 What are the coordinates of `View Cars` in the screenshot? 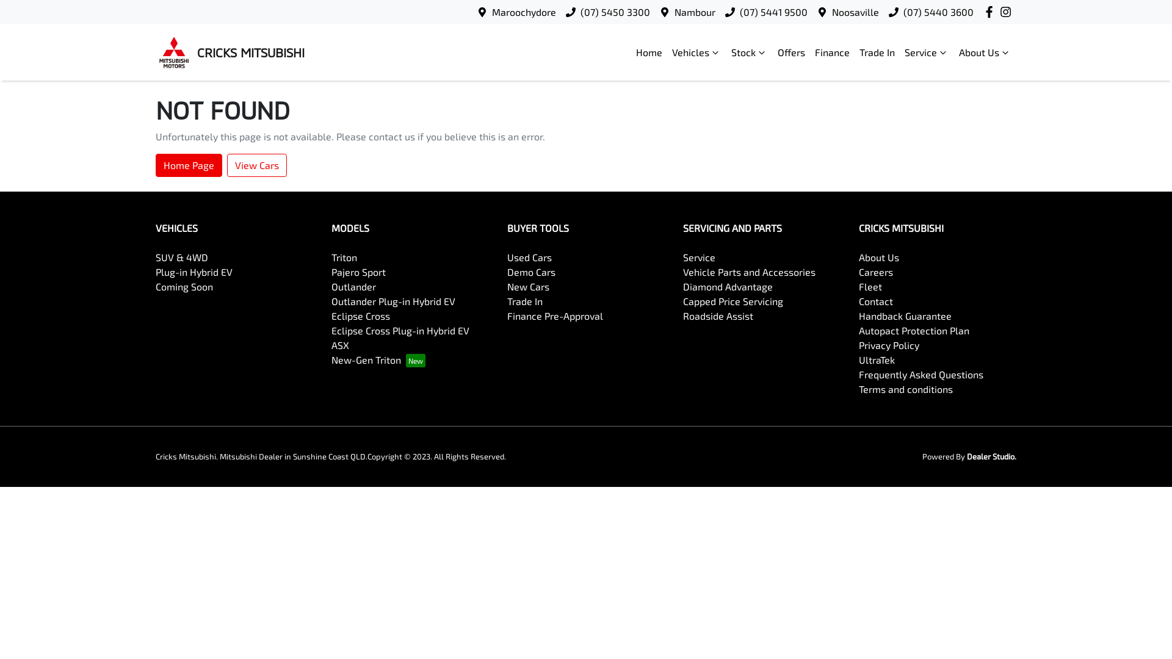 It's located at (257, 165).